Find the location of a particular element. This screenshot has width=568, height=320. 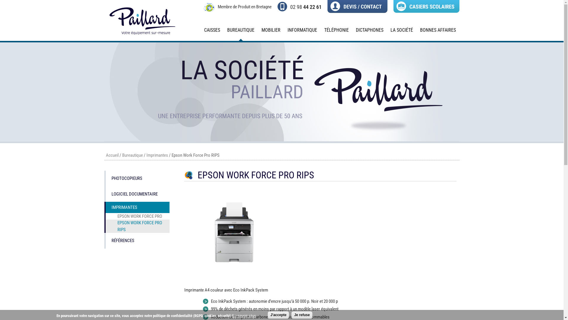

EPSON WORK FORCE PRO RIPS is located at coordinates (137, 226).